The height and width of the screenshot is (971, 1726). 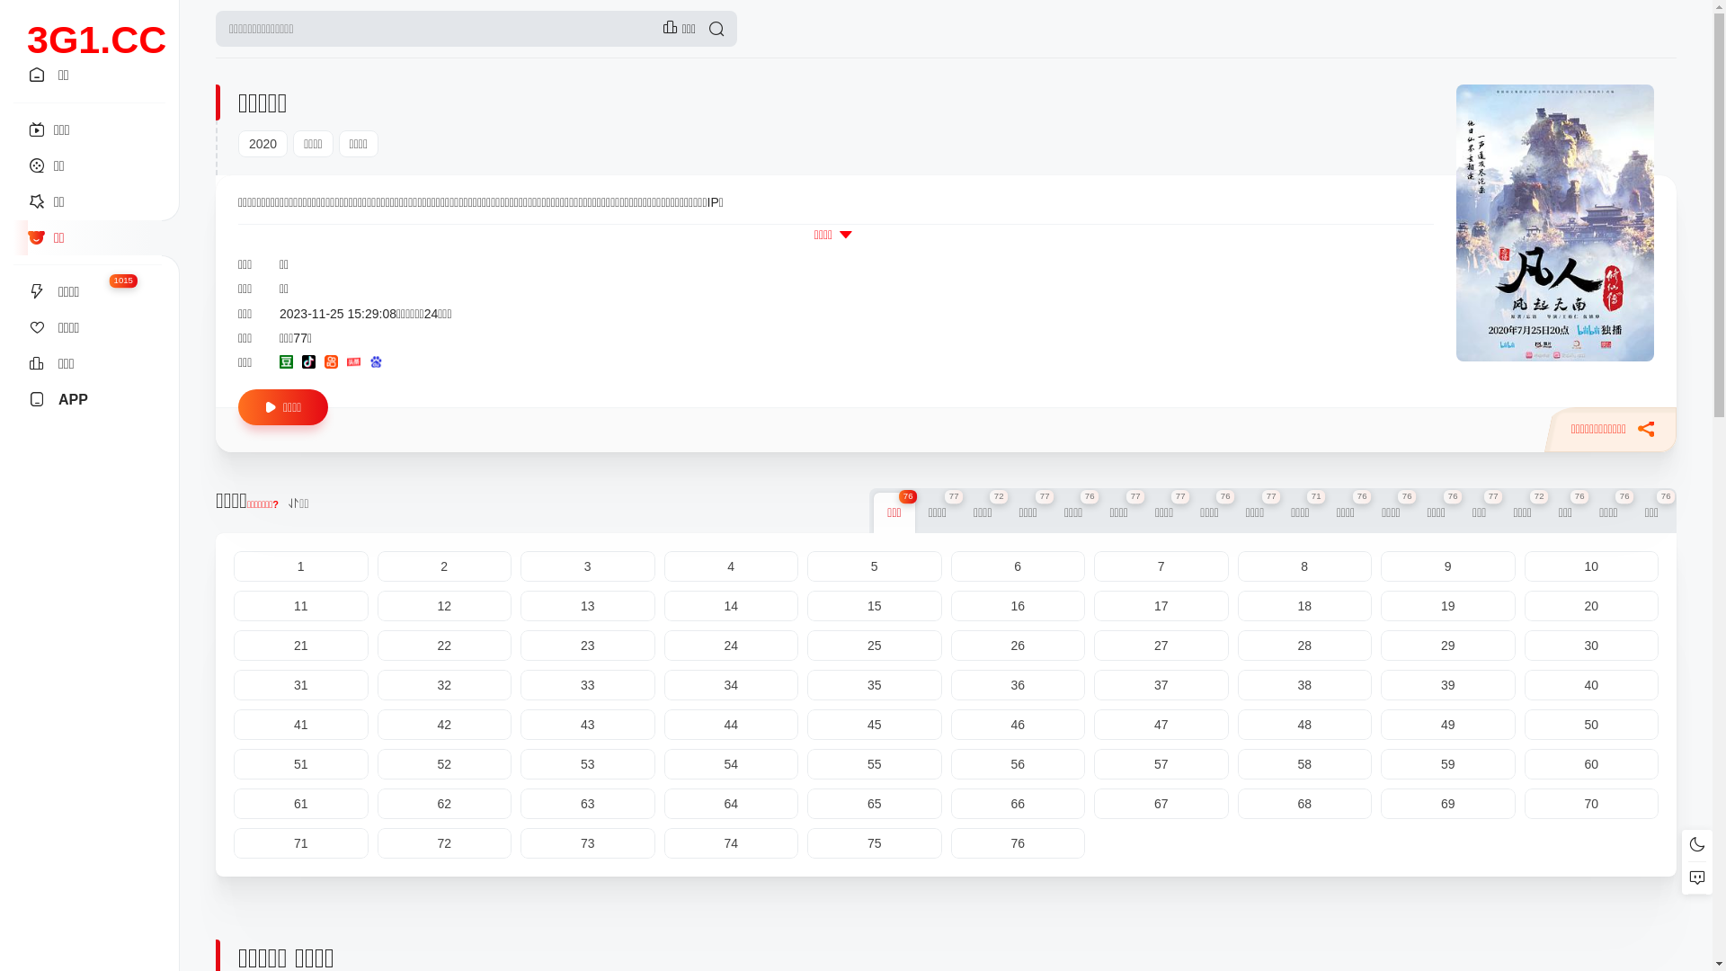 I want to click on 61, so click(x=301, y=804).